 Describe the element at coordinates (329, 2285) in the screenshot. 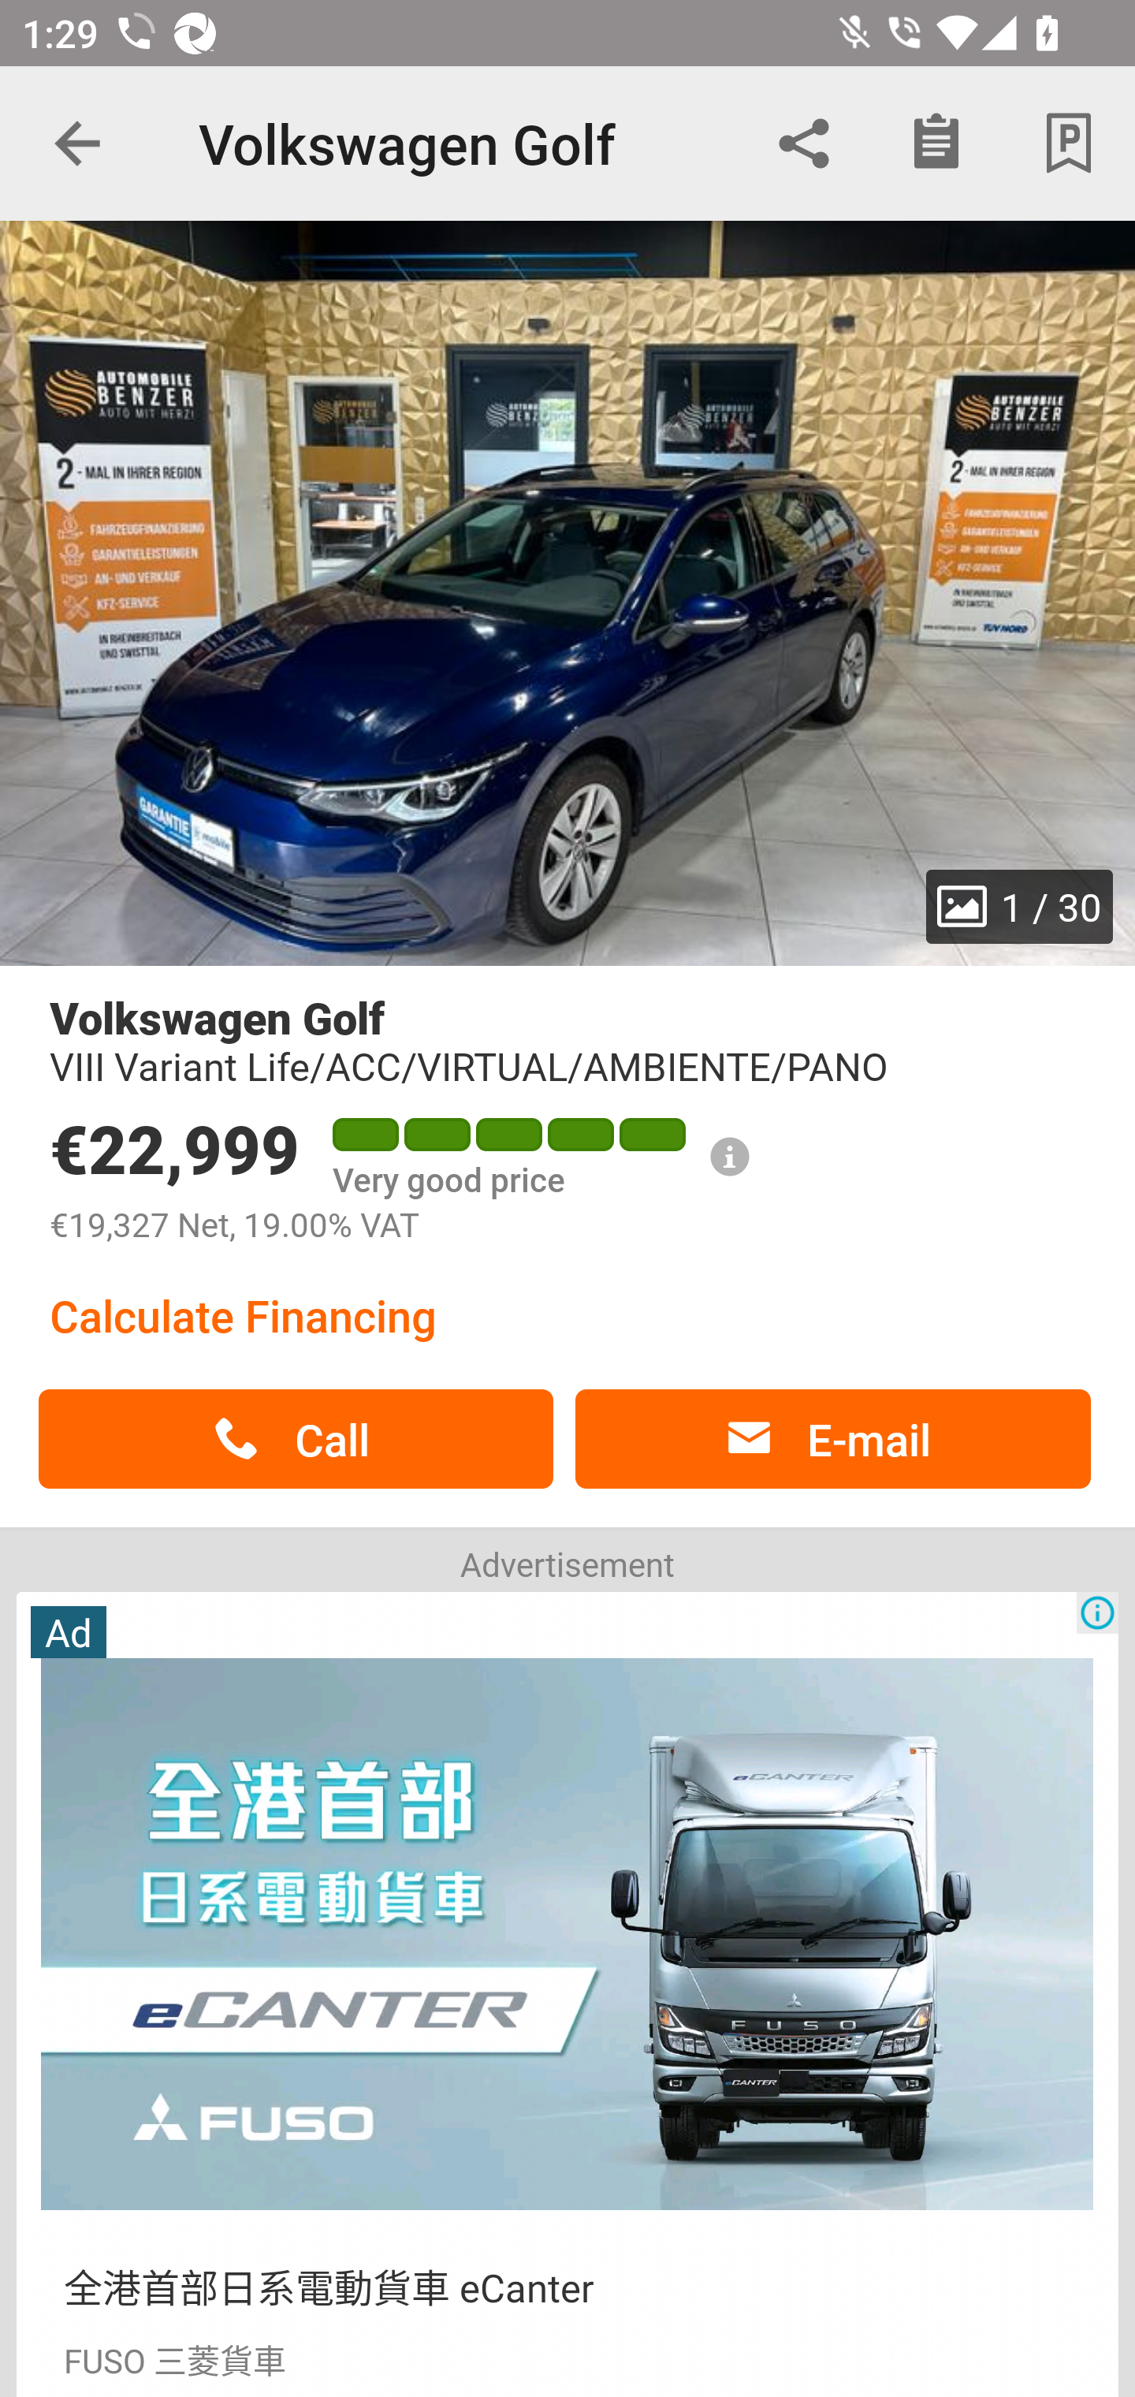

I see `全港首部日系電動貨車 eCanter` at that location.